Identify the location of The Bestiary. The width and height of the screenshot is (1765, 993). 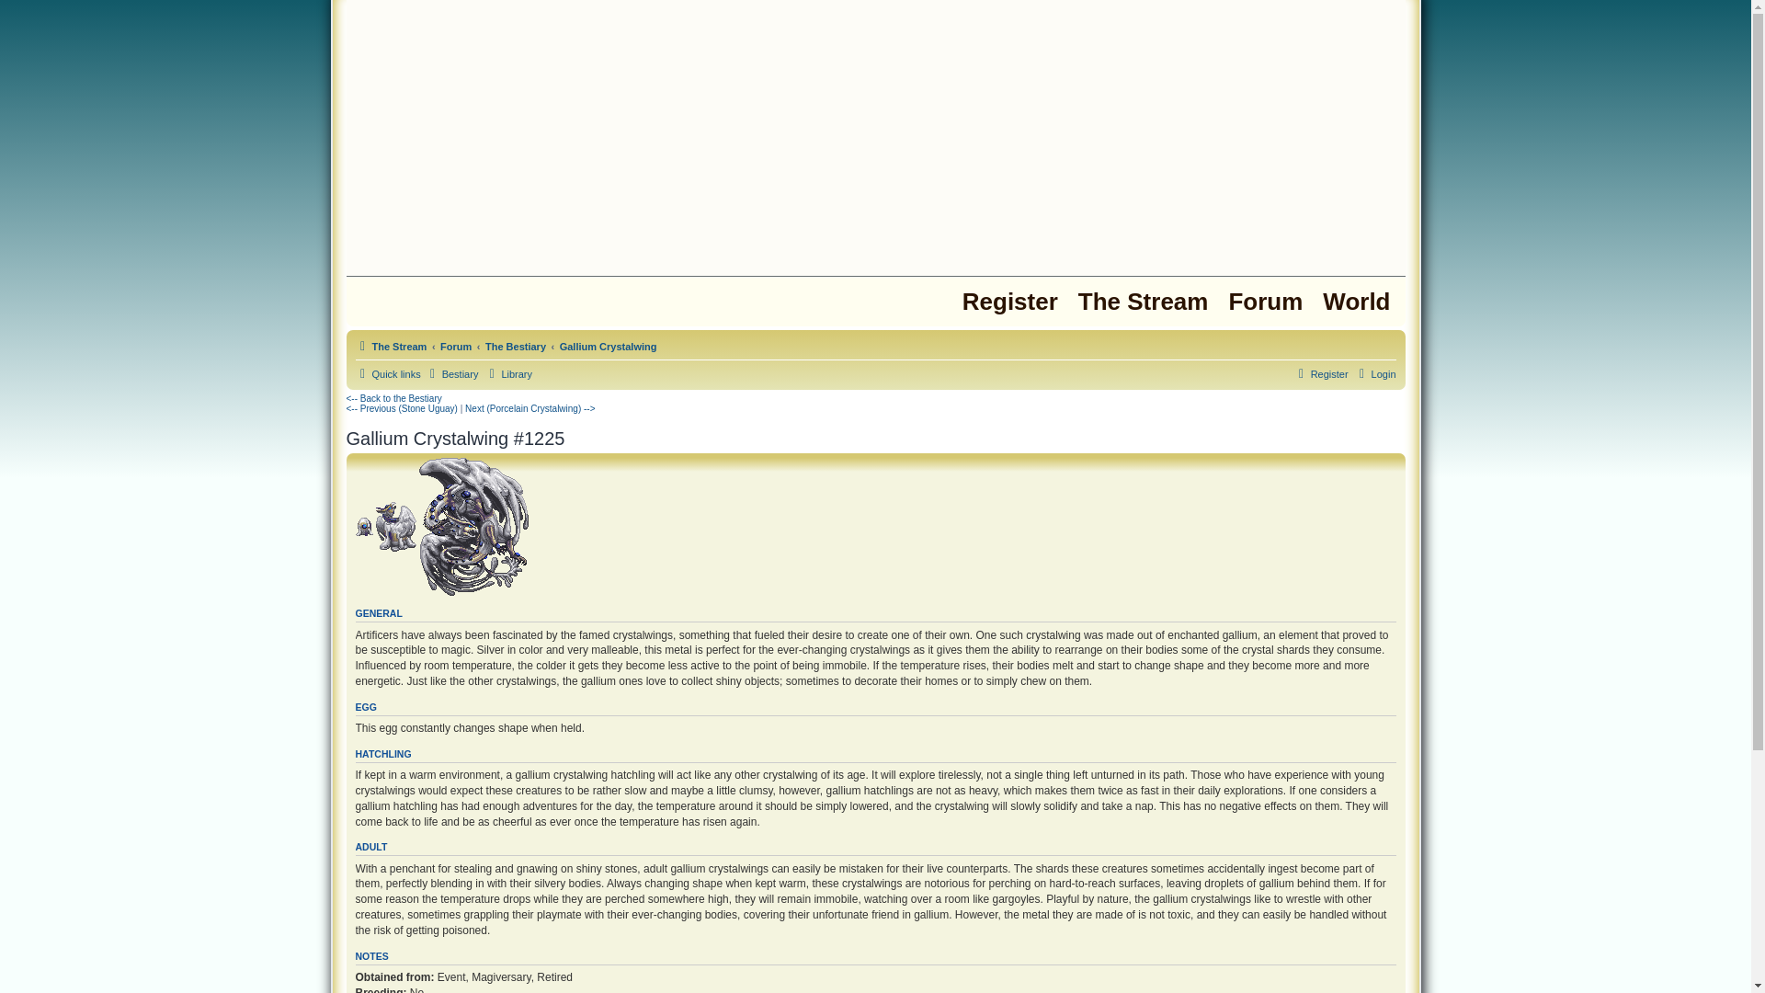
(515, 346).